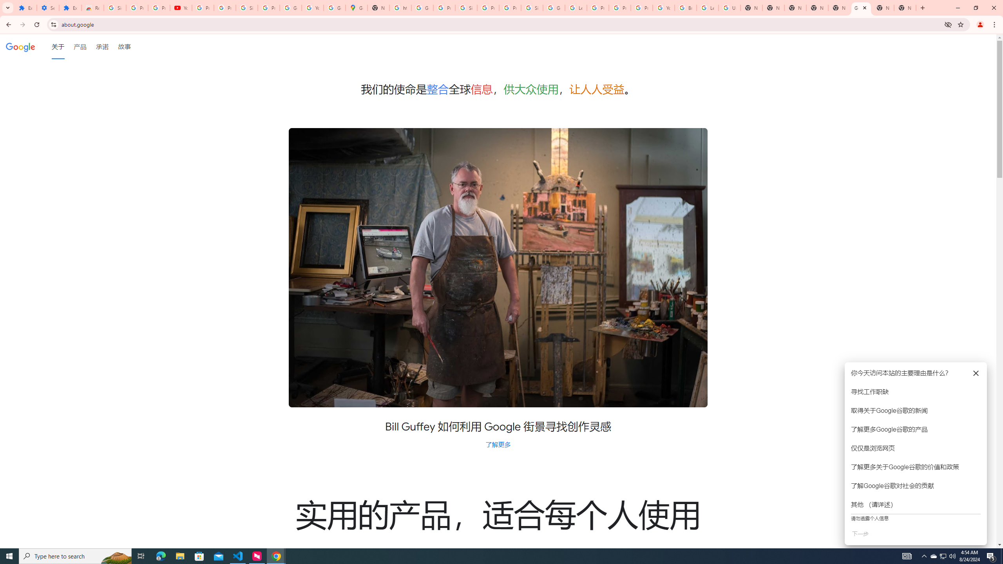 This screenshot has width=1003, height=564. I want to click on Sign in - Google Accounts, so click(466, 8).